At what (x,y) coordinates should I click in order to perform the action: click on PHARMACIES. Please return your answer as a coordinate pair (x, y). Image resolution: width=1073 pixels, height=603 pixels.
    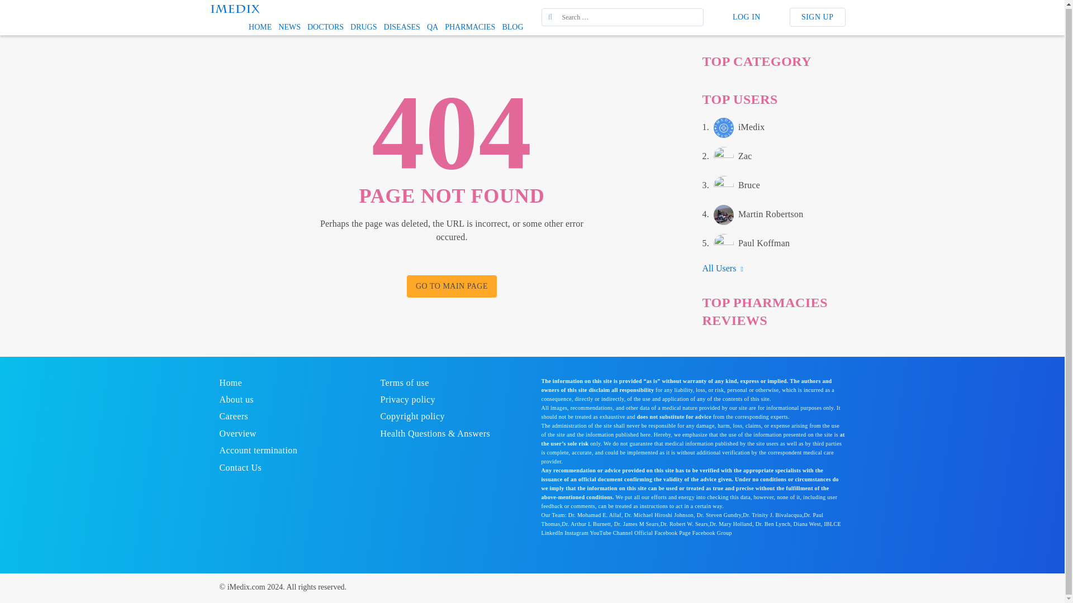
    Looking at the image, I should click on (235, 7).